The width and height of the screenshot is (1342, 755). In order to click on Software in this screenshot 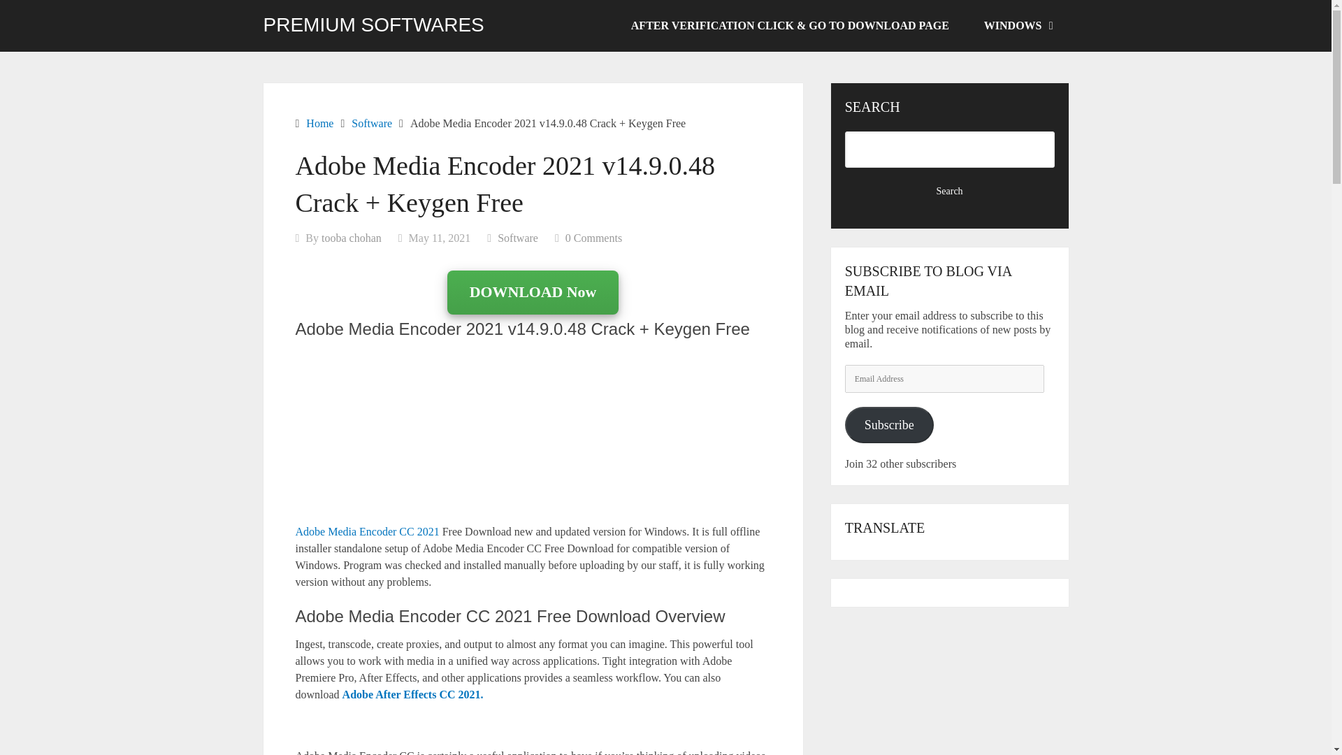, I will do `click(517, 238)`.